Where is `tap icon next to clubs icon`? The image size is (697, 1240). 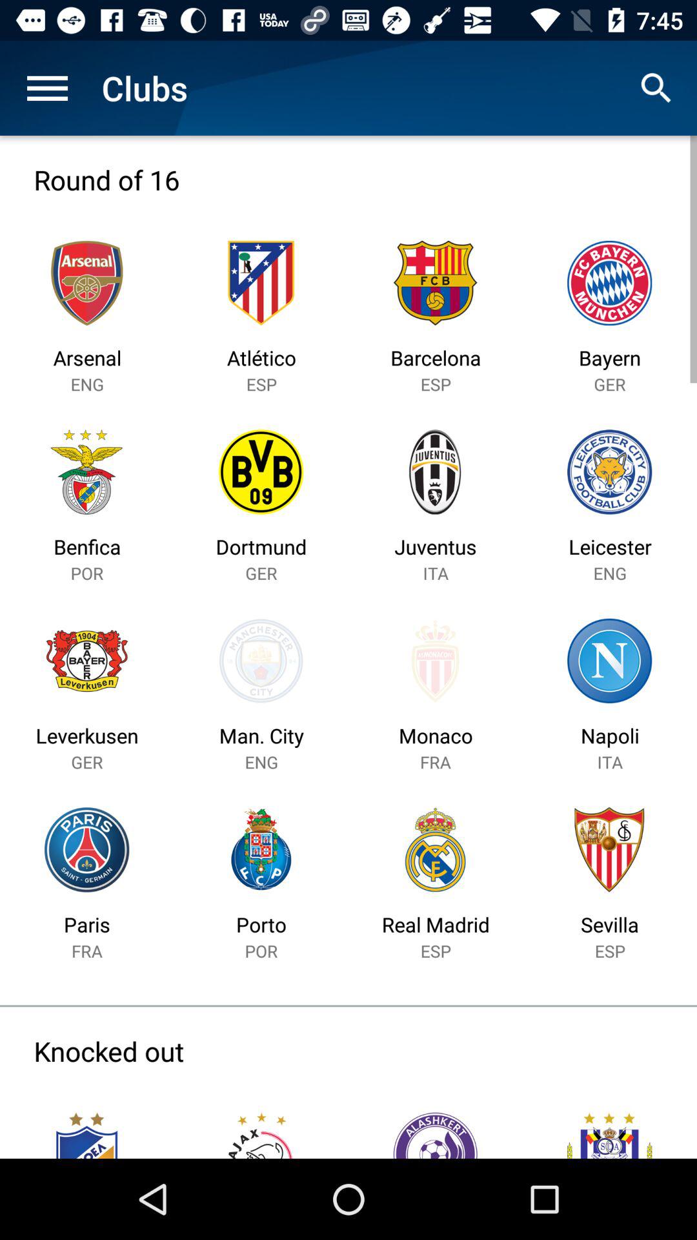 tap icon next to clubs icon is located at coordinates (47, 88).